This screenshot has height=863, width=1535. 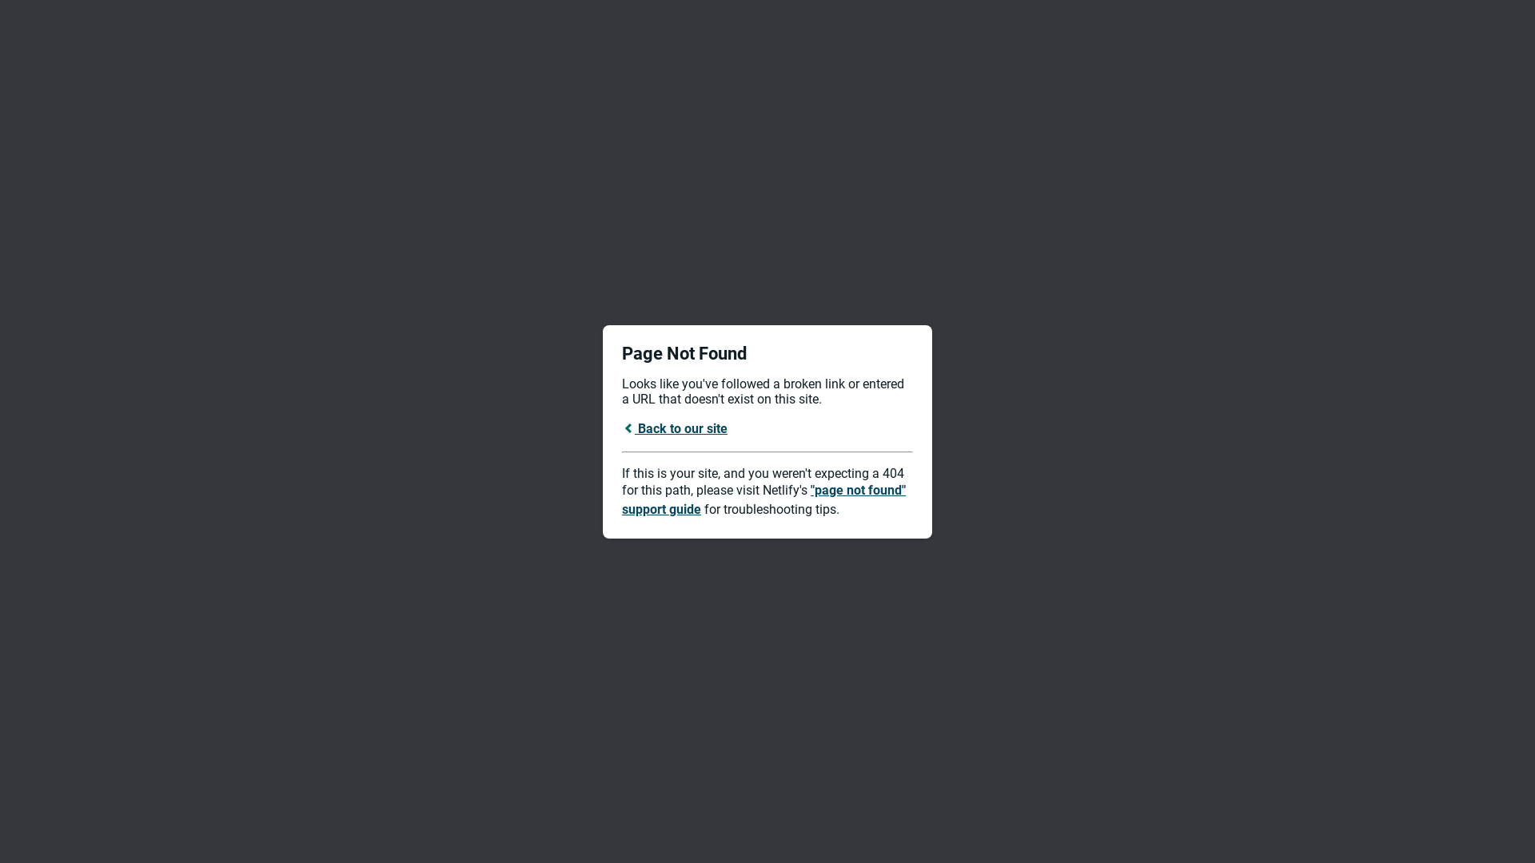 I want to click on Back to our site, so click(x=675, y=428).